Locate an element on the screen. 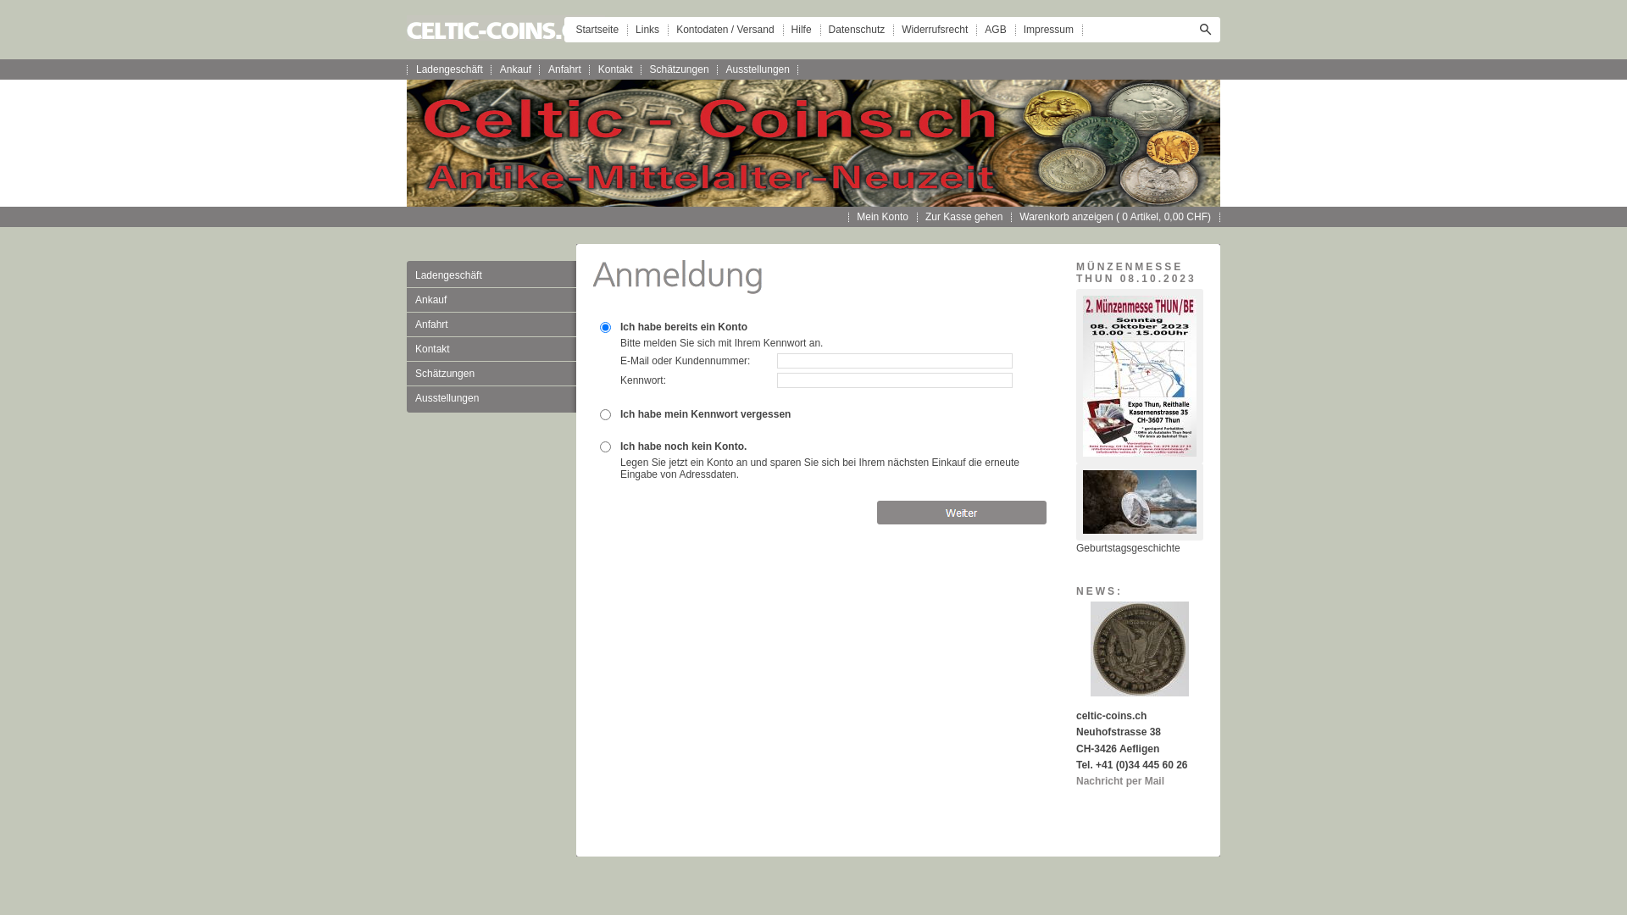 The width and height of the screenshot is (1627, 915). Ausstellungen is located at coordinates (758, 69).